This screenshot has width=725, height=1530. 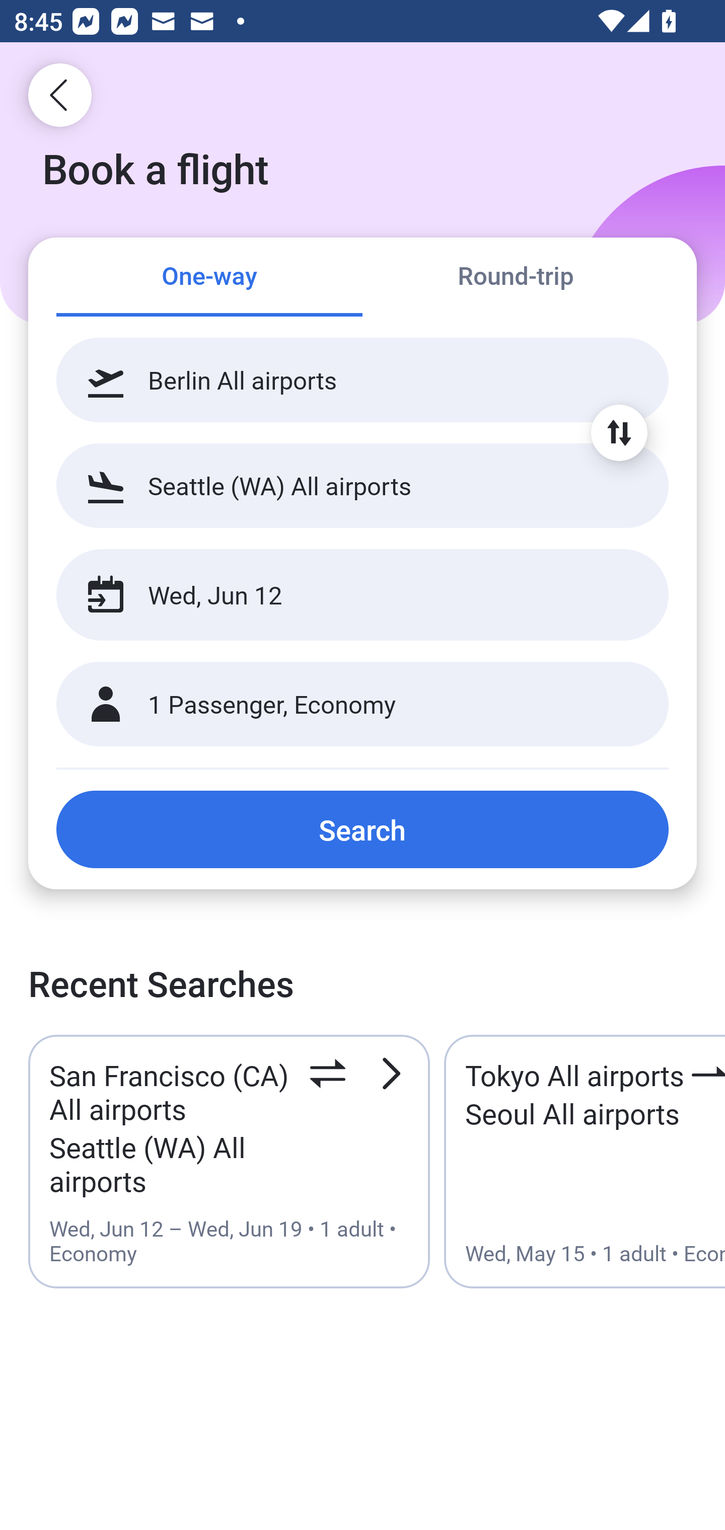 I want to click on Search, so click(x=362, y=829).